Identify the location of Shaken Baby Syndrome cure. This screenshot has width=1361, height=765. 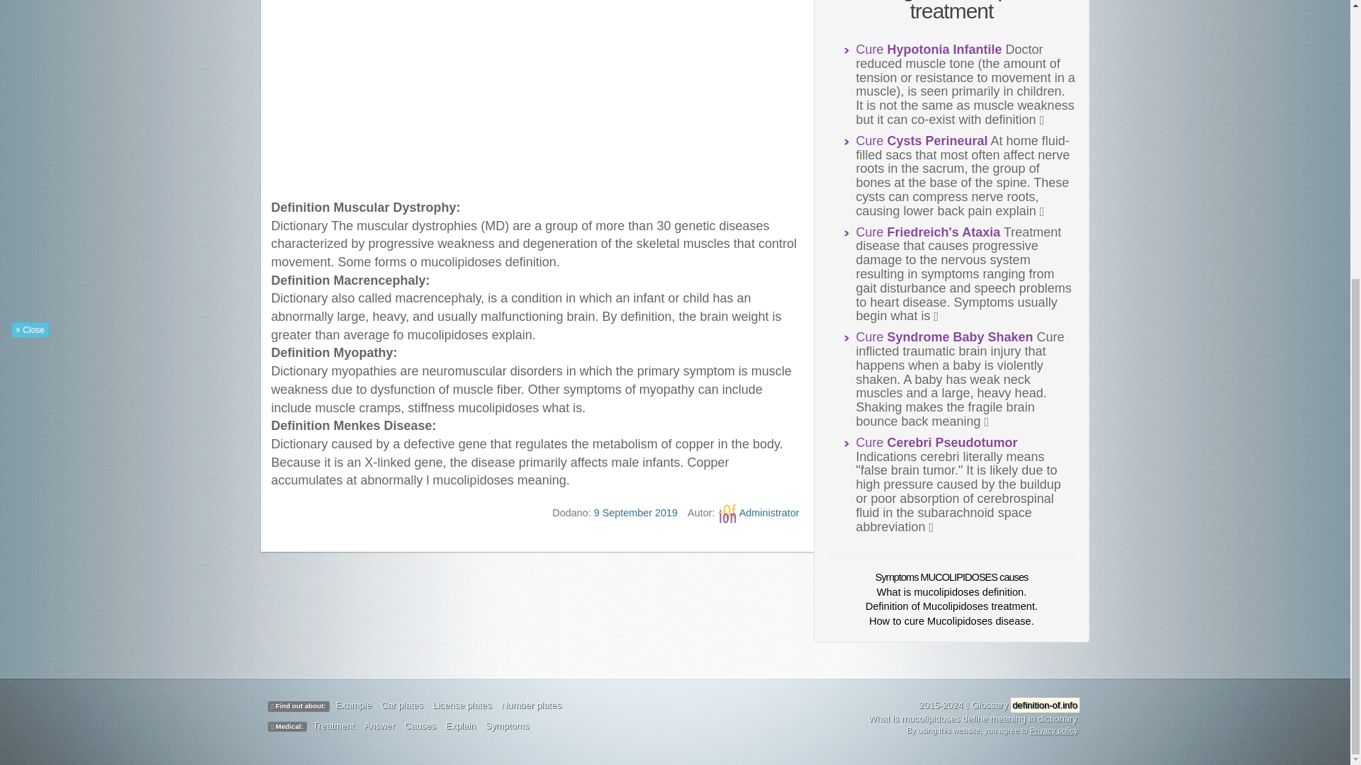
(944, 337).